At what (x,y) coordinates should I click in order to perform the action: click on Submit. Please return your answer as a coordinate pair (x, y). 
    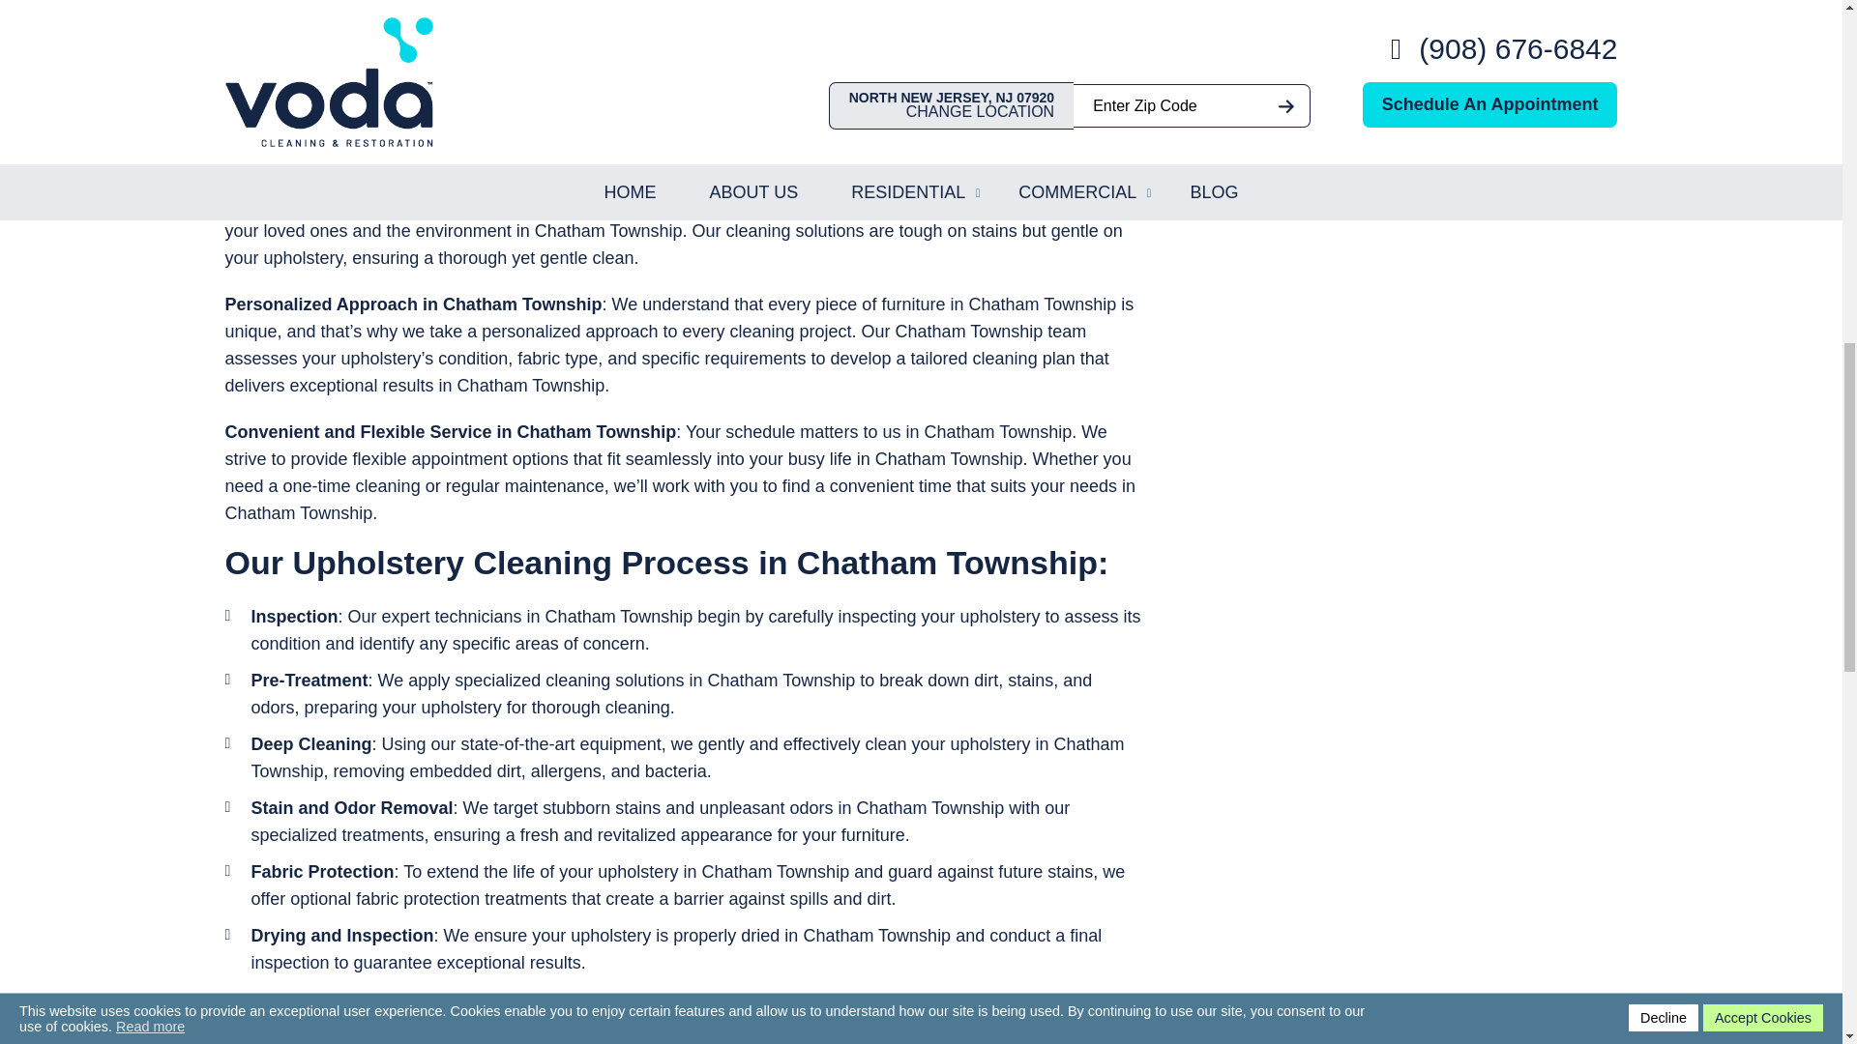
    Looking at the image, I should click on (1395, 57).